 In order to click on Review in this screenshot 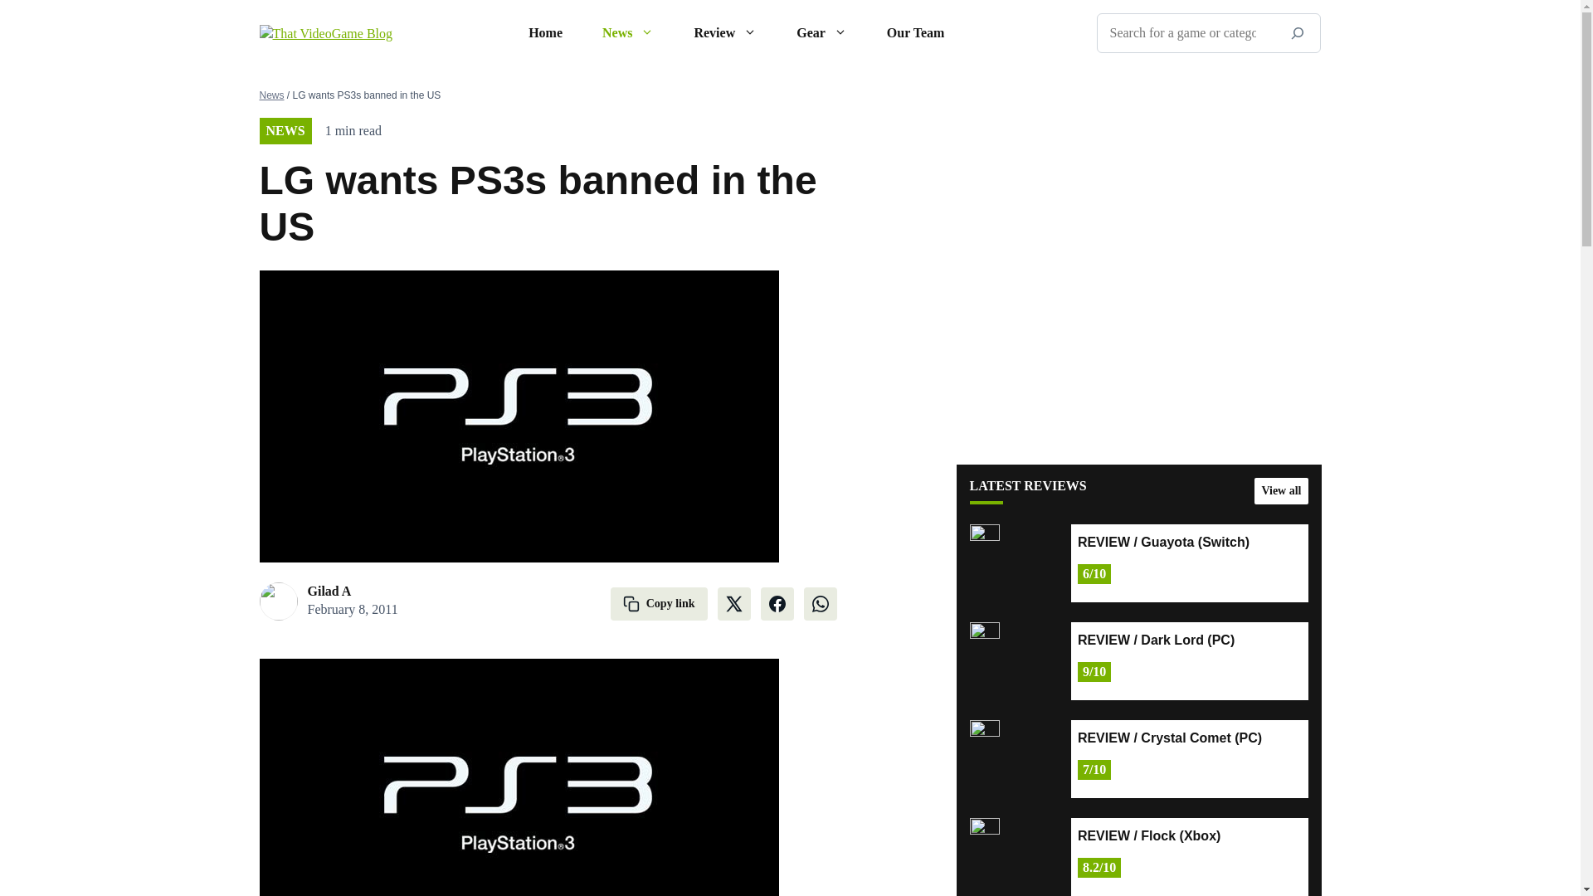, I will do `click(725, 33)`.